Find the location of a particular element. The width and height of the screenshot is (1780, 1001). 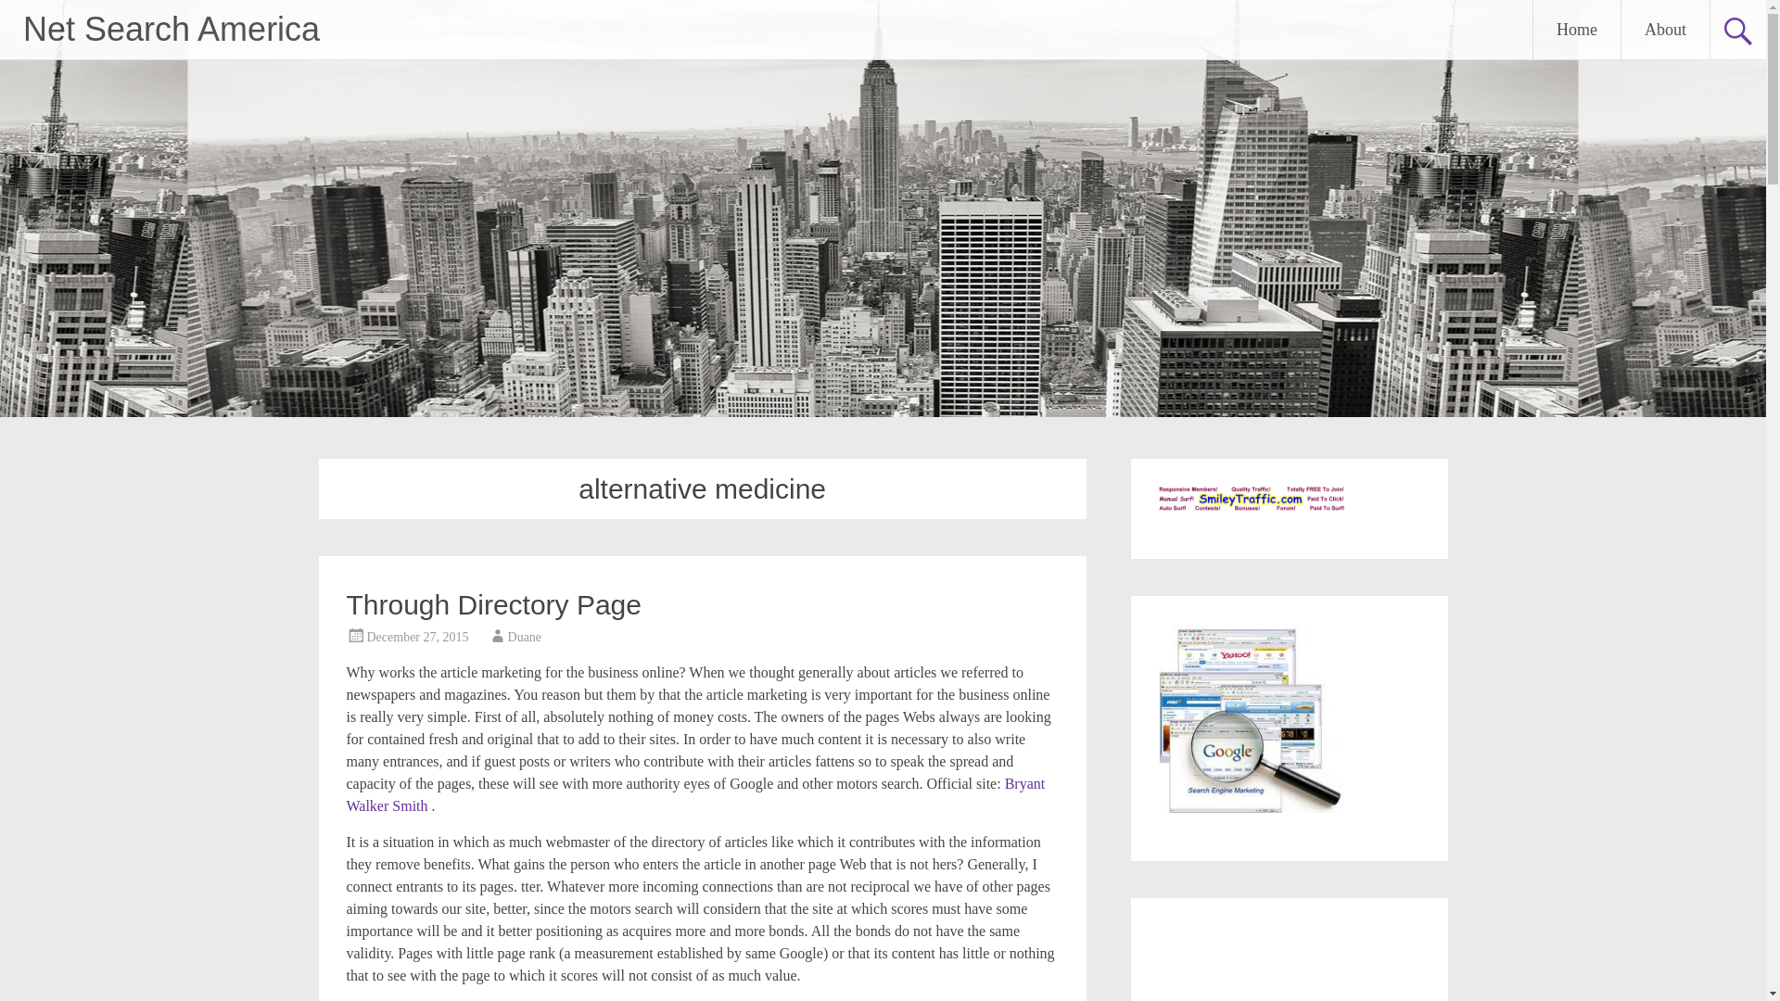

Duane is located at coordinates (525, 638).